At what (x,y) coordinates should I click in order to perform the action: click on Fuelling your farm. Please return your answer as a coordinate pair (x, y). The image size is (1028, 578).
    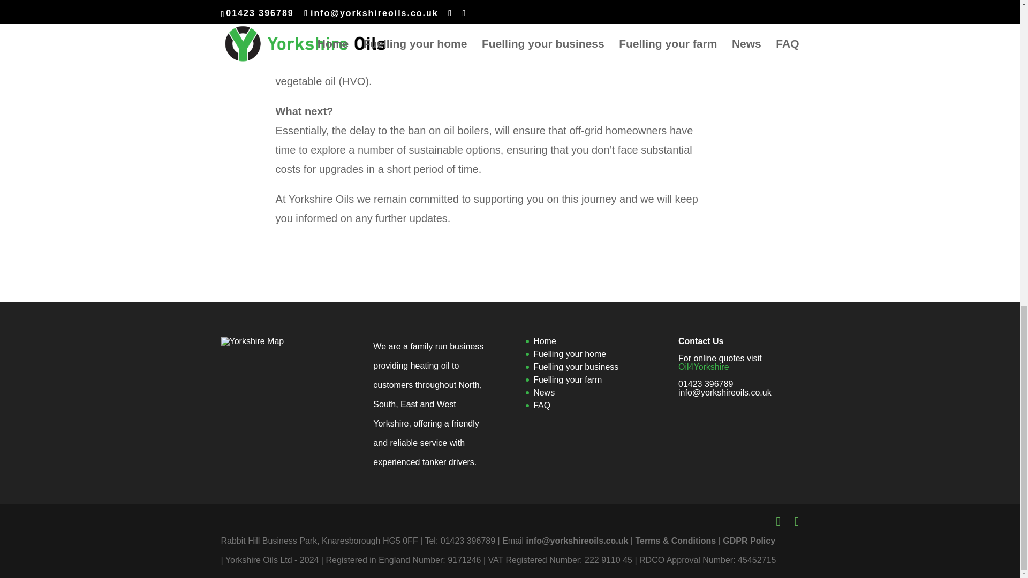
    Looking at the image, I should click on (568, 379).